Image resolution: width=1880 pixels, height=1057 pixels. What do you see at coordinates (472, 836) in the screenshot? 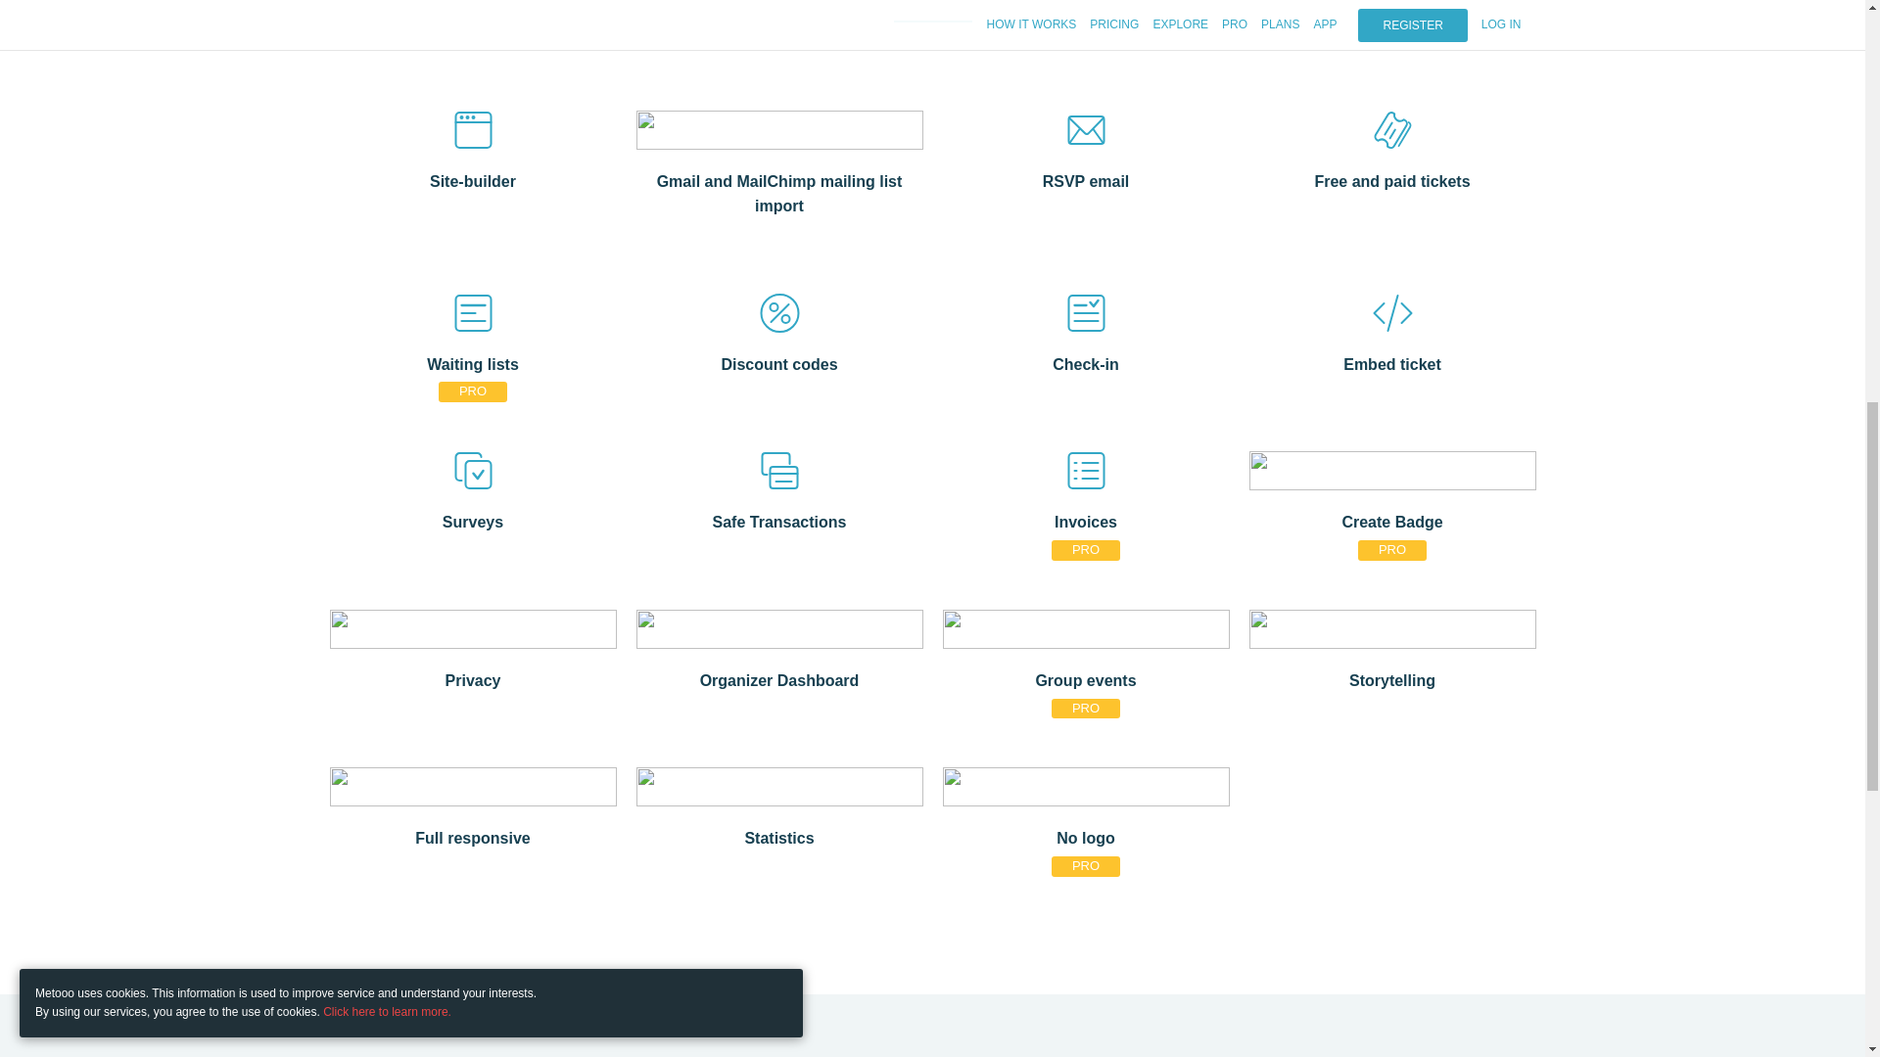
I see `Full responsive` at bounding box center [472, 836].